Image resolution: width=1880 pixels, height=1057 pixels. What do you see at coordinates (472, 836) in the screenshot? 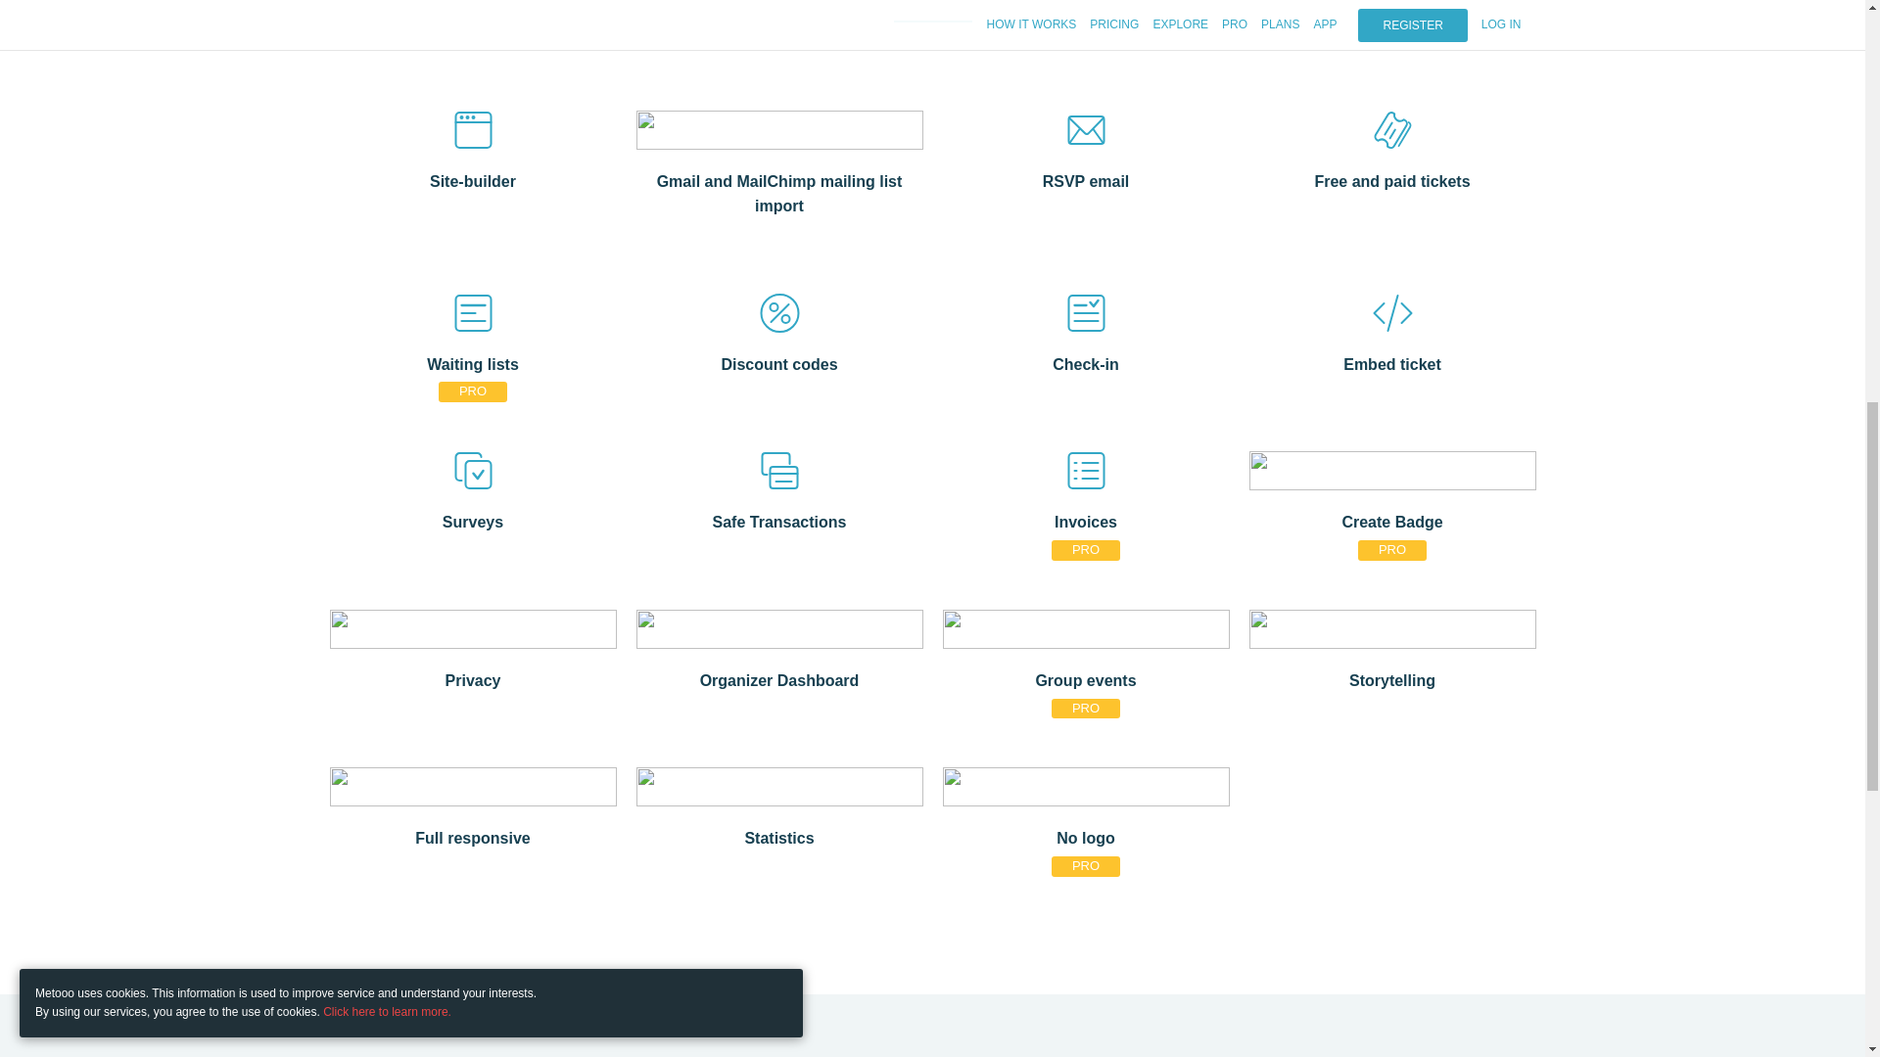
I see `Full responsive` at bounding box center [472, 836].